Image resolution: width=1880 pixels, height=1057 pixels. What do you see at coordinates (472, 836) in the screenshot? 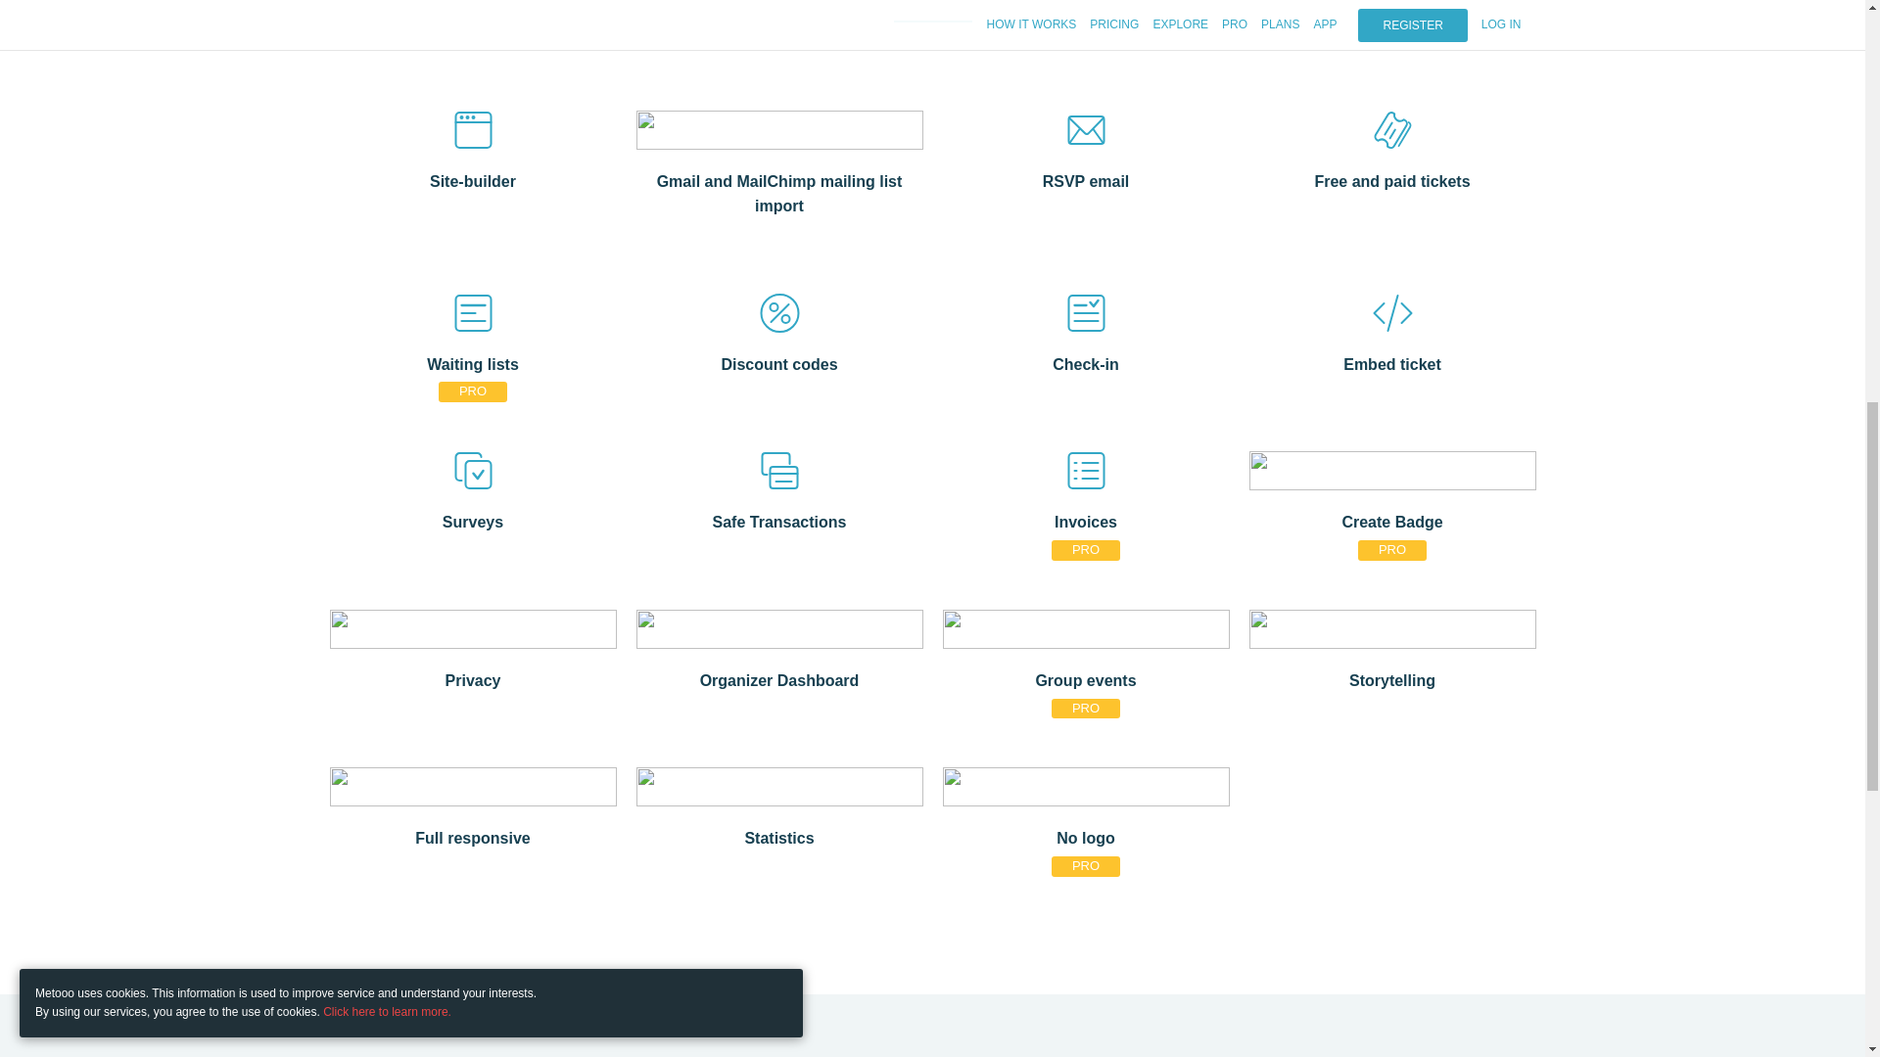
I see `Full responsive` at bounding box center [472, 836].